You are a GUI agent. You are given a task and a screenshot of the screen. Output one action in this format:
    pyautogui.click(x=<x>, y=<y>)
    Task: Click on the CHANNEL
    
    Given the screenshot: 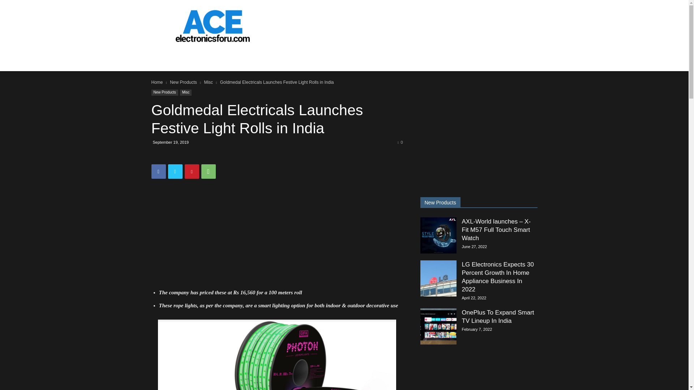 What is the action you would take?
    pyautogui.click(x=171, y=58)
    